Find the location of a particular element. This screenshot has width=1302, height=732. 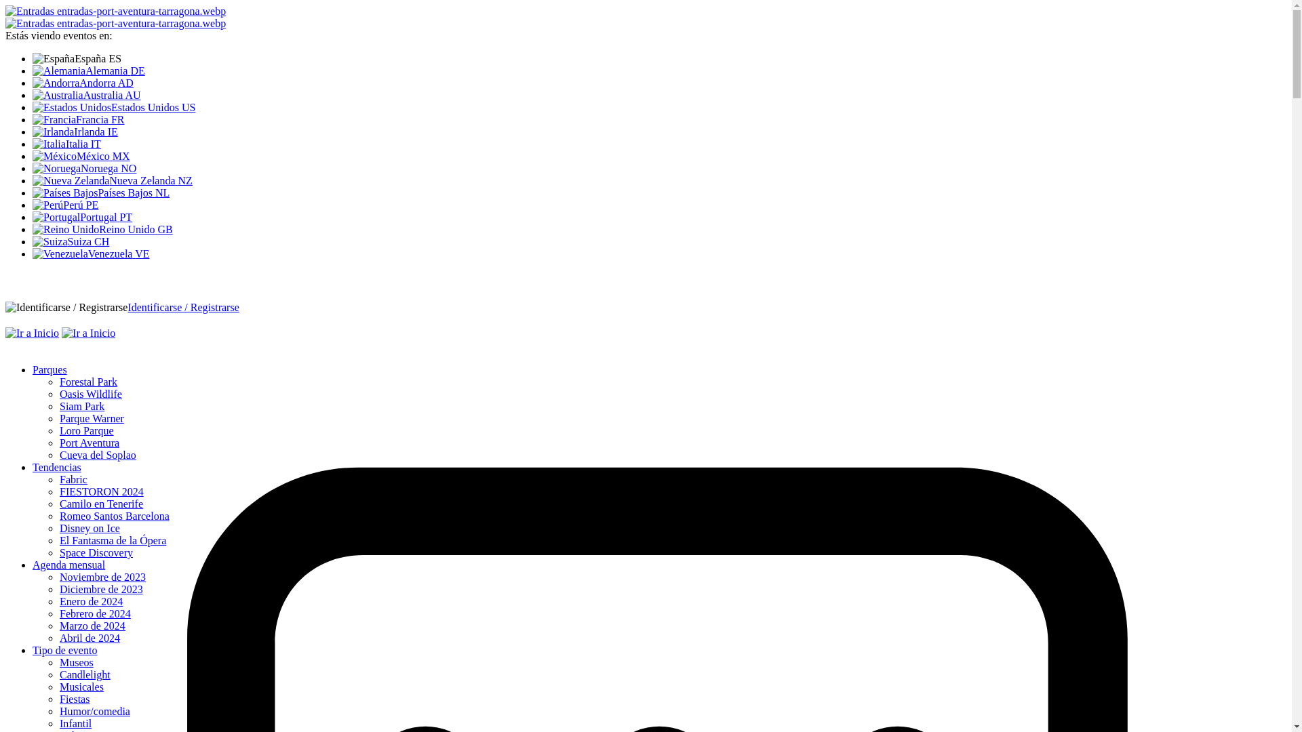

Abril de 2024 is located at coordinates (90, 638).